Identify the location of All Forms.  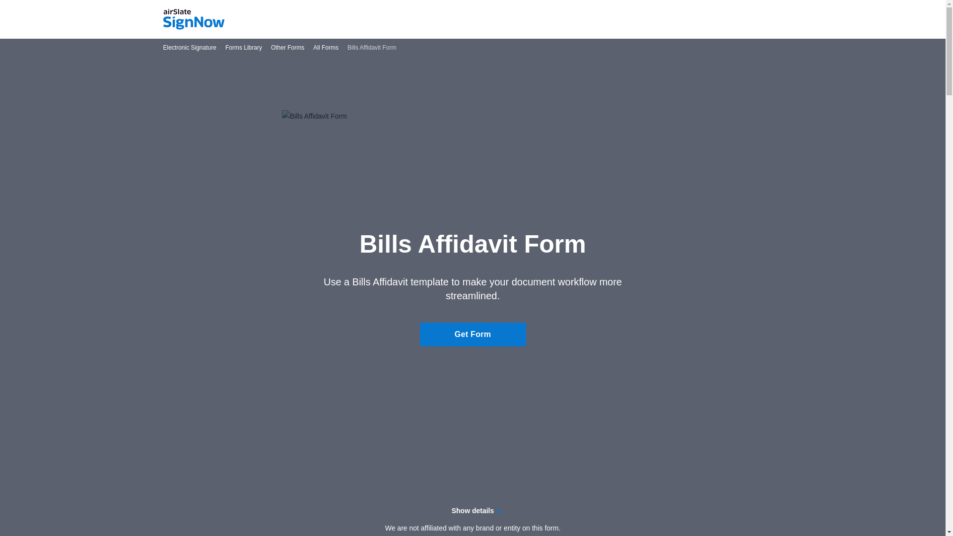
(326, 48).